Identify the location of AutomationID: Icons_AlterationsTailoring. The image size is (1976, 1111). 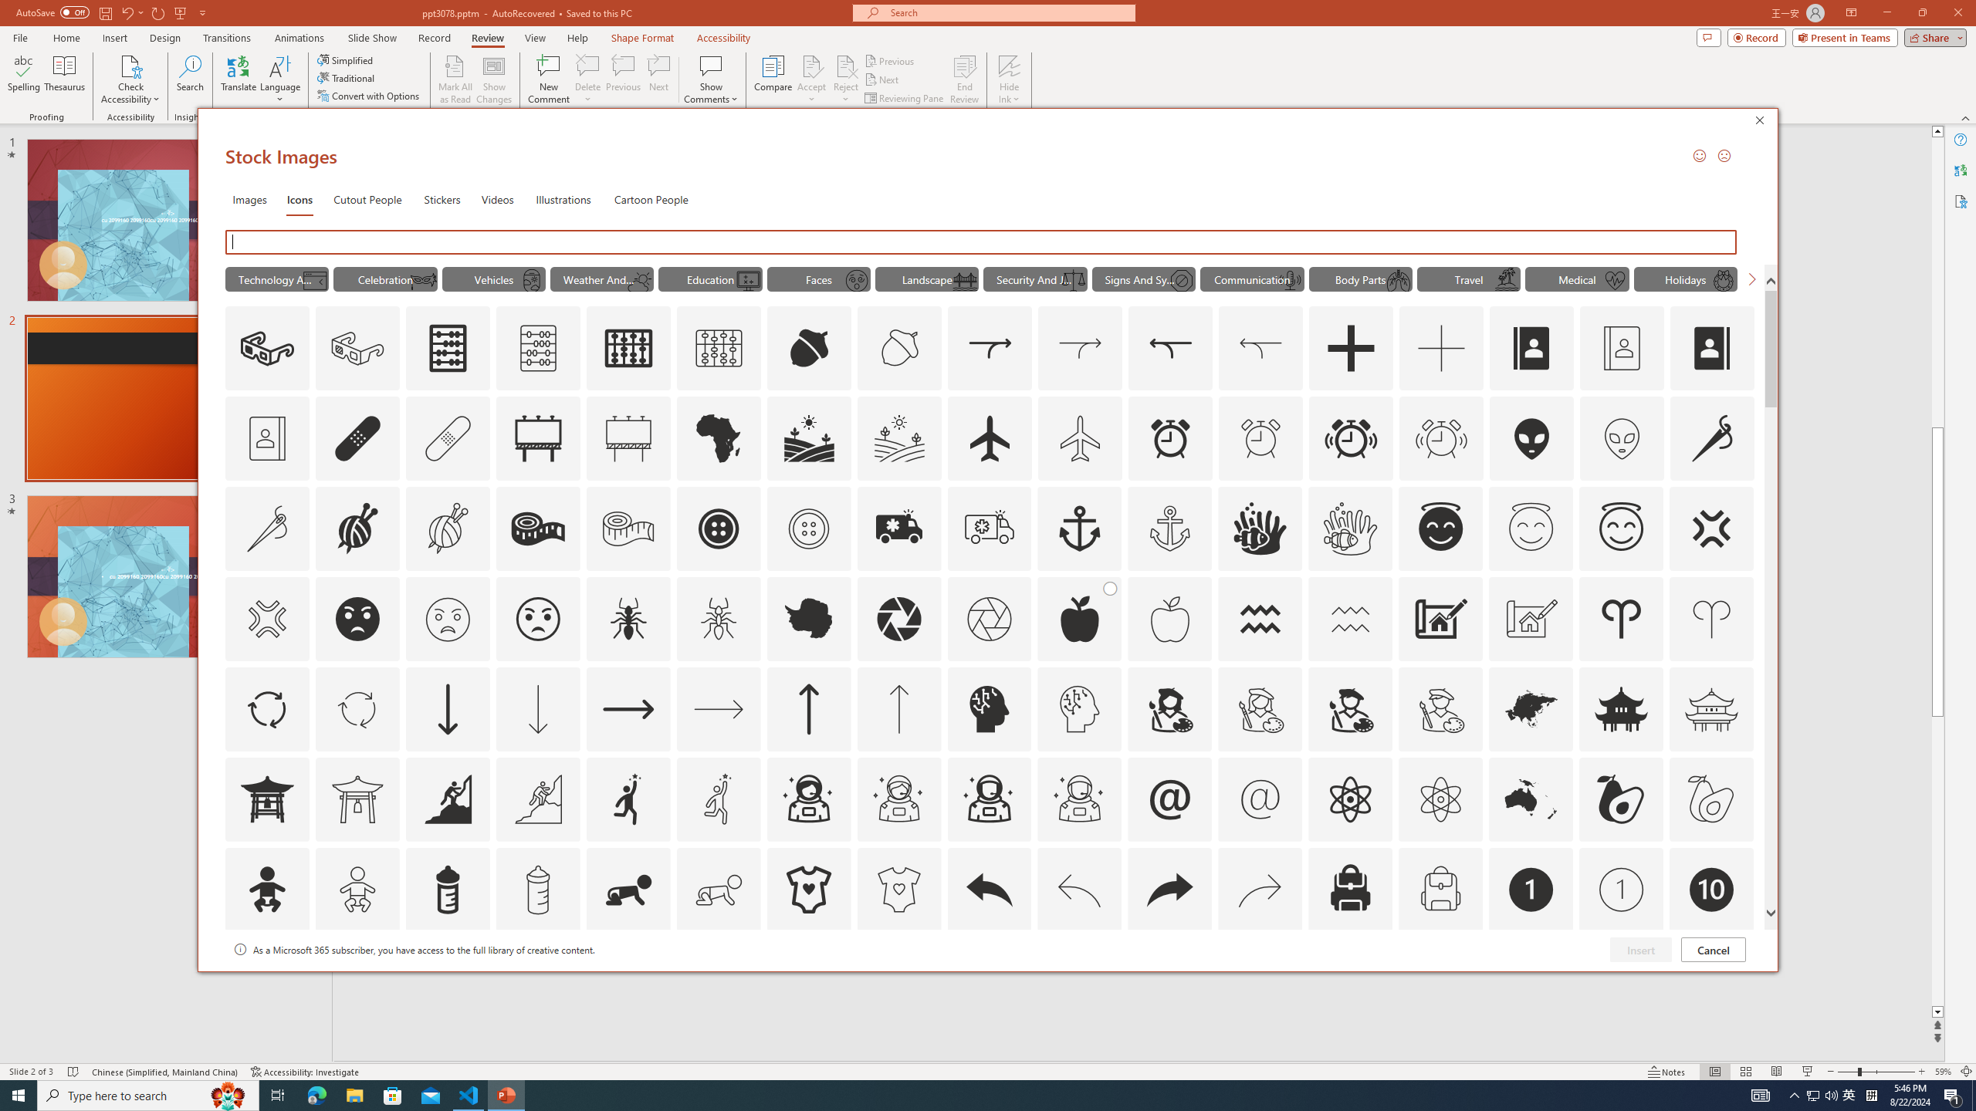
(1713, 438).